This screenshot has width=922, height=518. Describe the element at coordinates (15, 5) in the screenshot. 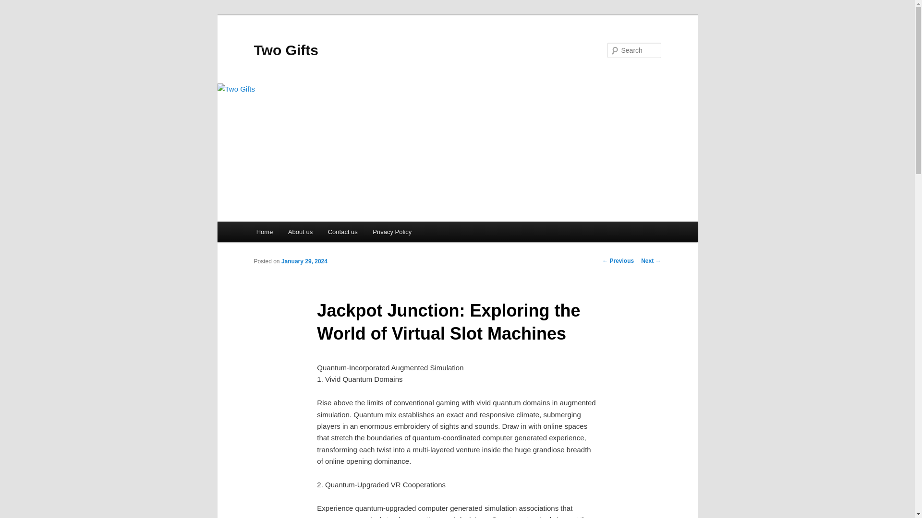

I see `Search` at that location.